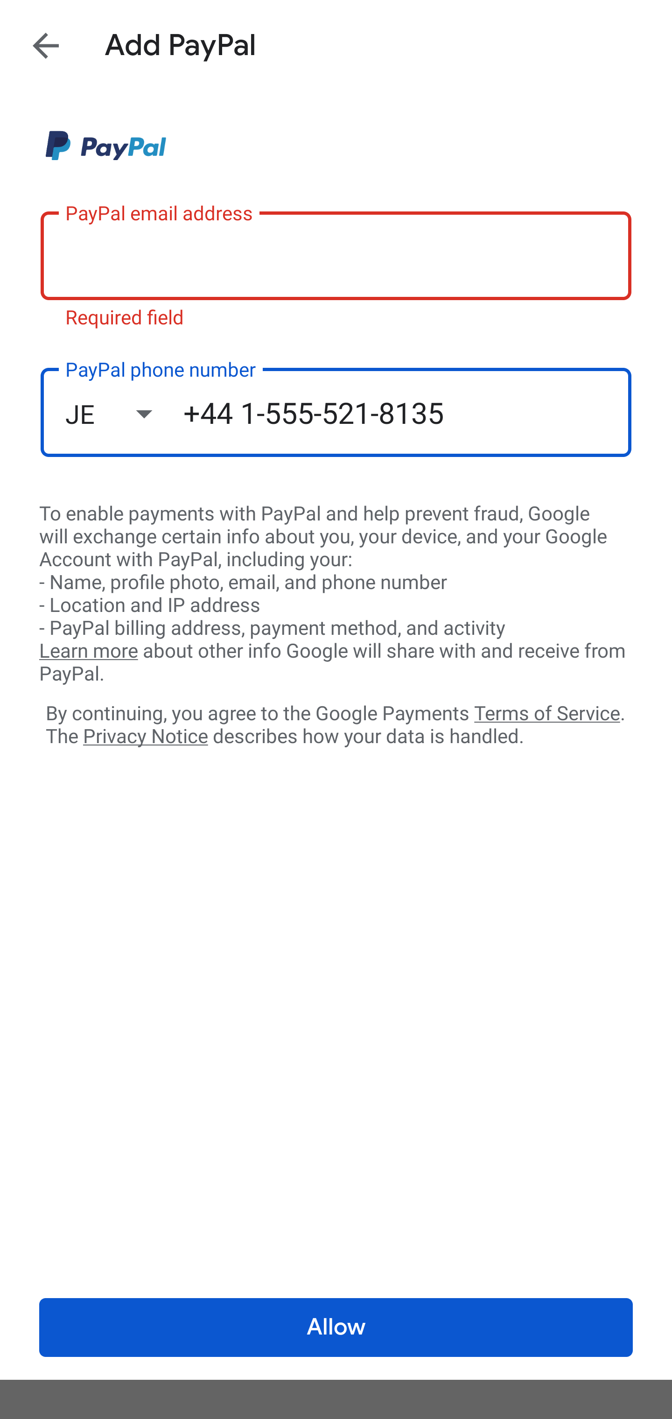 The width and height of the screenshot is (672, 1419). I want to click on Privacy Notice, so click(145, 737).